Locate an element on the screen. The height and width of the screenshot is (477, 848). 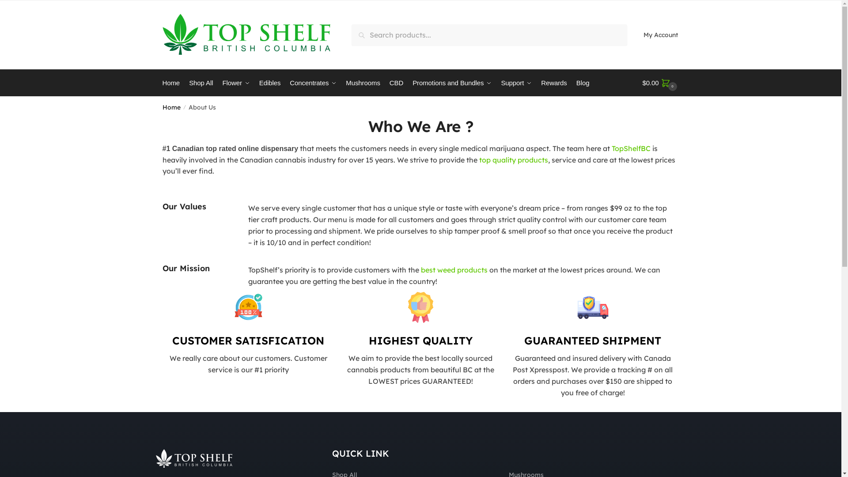
top quality products is located at coordinates (513, 160).